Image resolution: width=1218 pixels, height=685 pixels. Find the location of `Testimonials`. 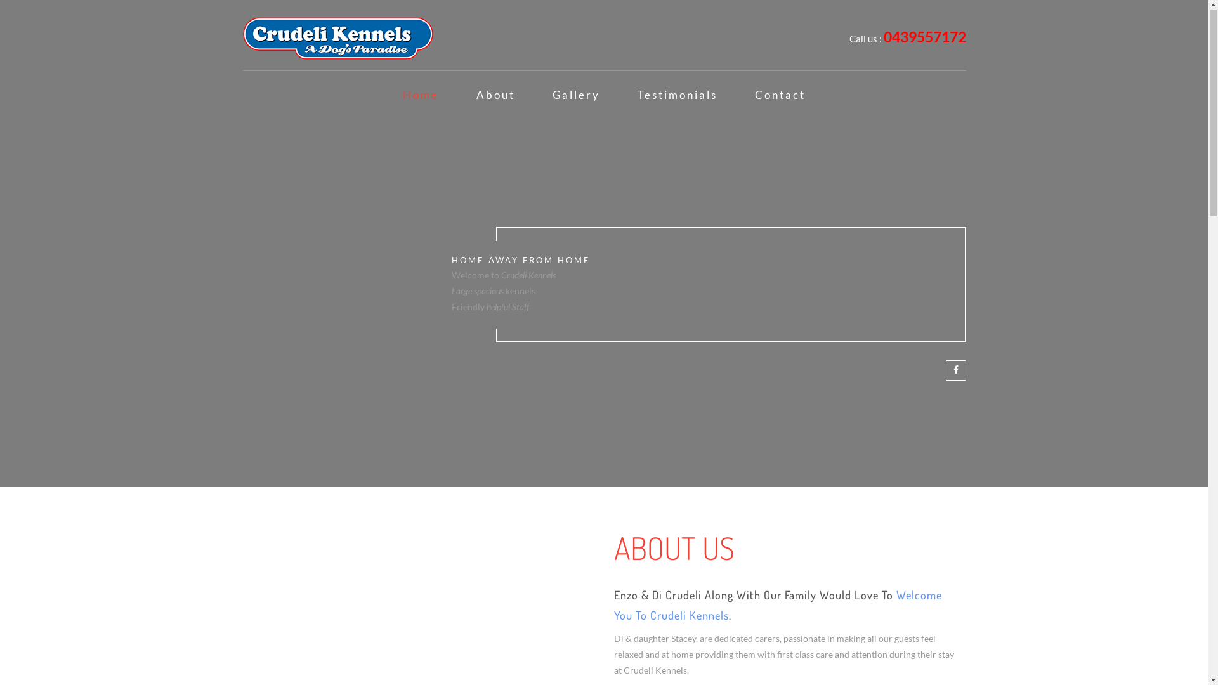

Testimonials is located at coordinates (678, 96).